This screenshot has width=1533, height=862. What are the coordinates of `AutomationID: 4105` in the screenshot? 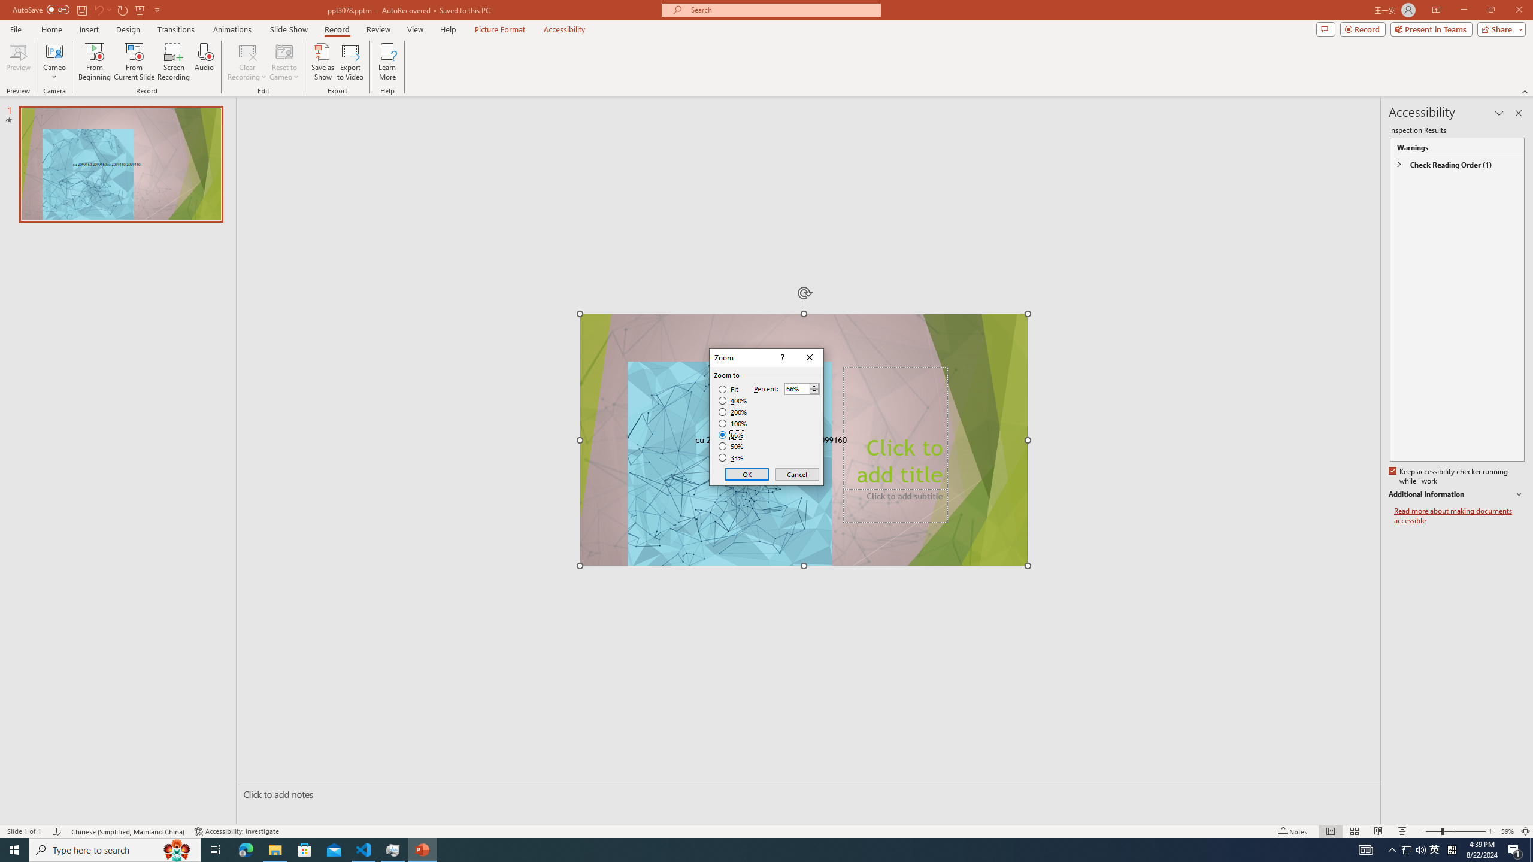 It's located at (1365, 850).